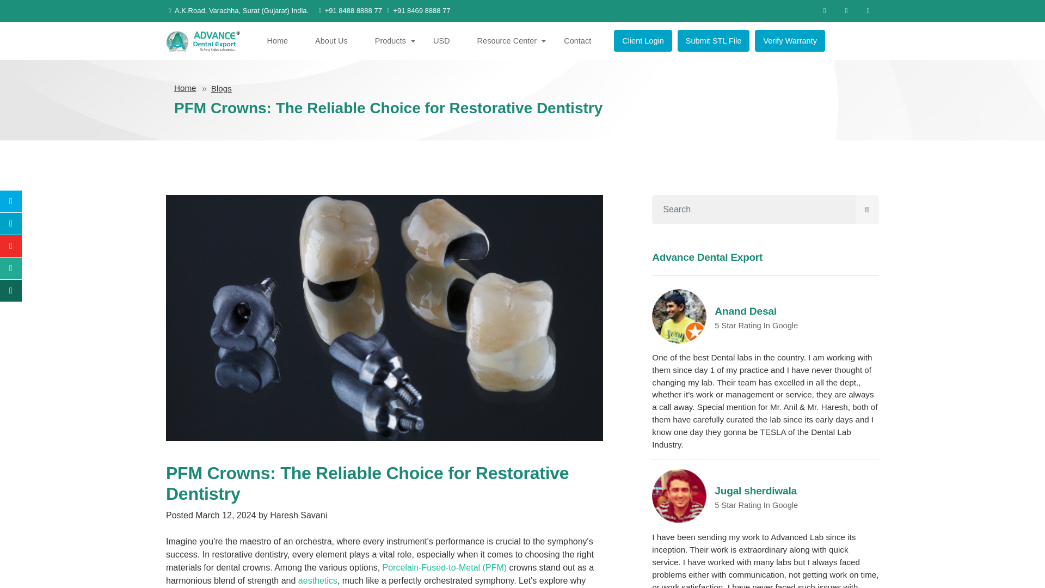 The width and height of the screenshot is (1045, 588). I want to click on Facebook, so click(824, 11).